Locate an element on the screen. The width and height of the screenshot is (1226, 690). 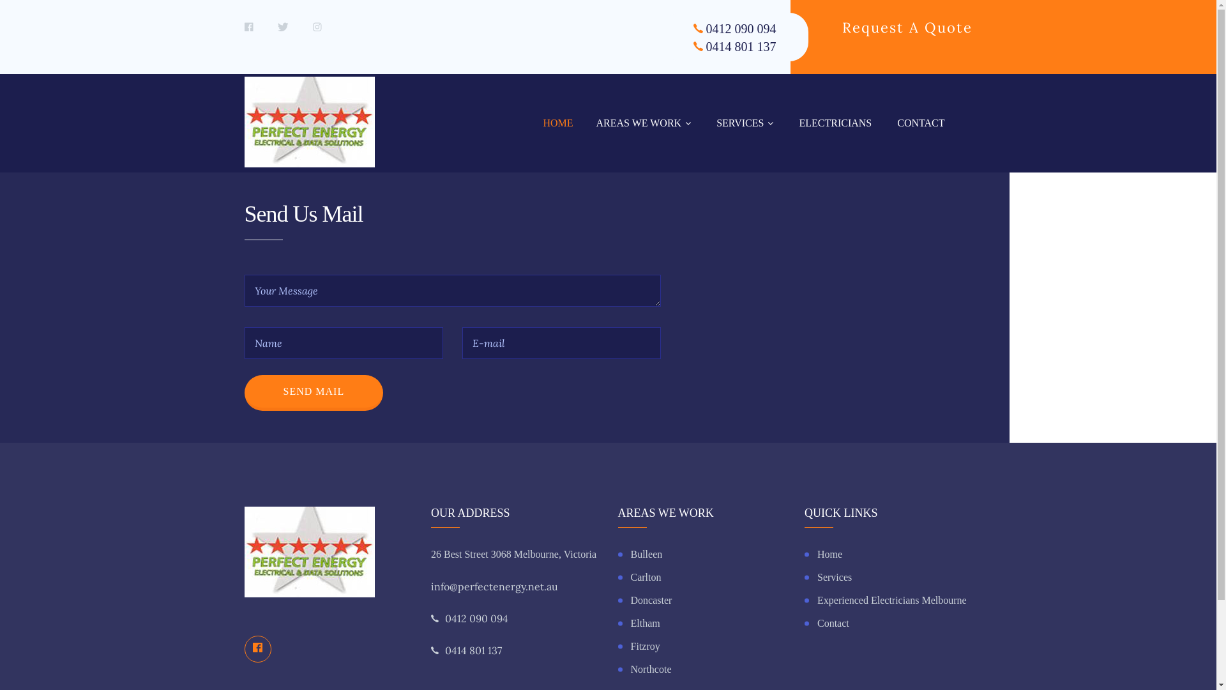
Home is located at coordinates (889, 555).